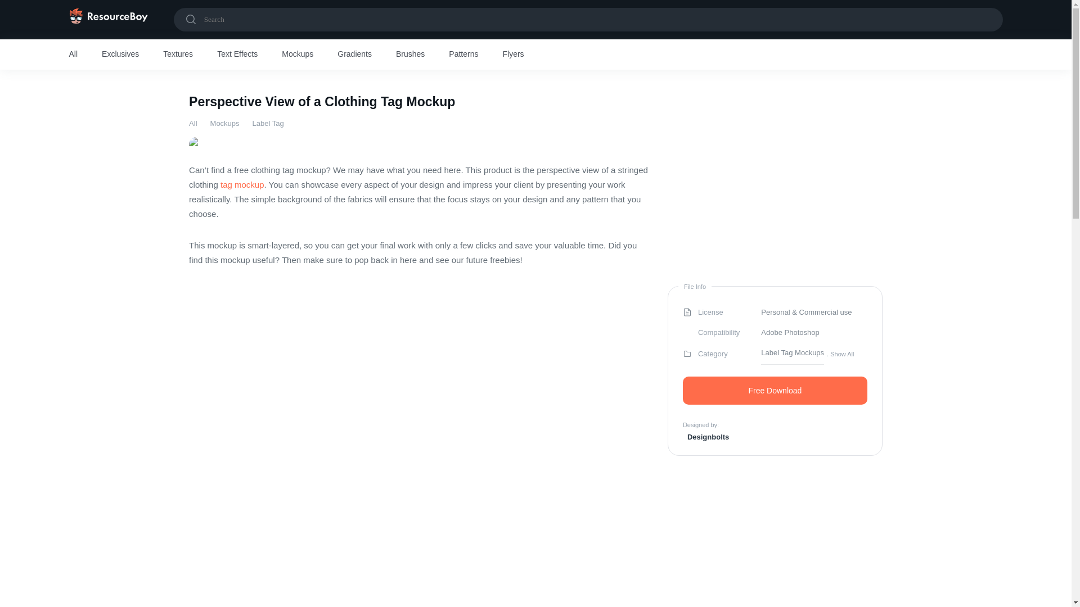  What do you see at coordinates (775, 390) in the screenshot?
I see `Free Download` at bounding box center [775, 390].